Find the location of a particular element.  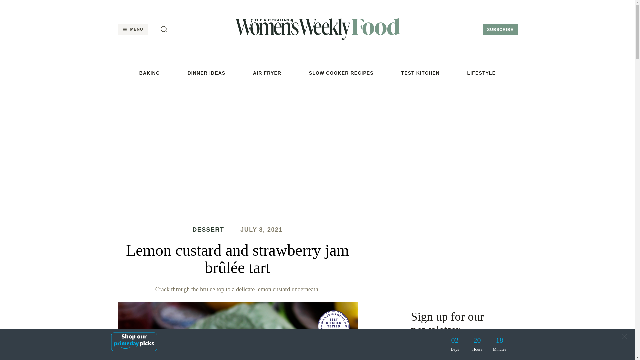

TEST KITCHEN is located at coordinates (420, 73).